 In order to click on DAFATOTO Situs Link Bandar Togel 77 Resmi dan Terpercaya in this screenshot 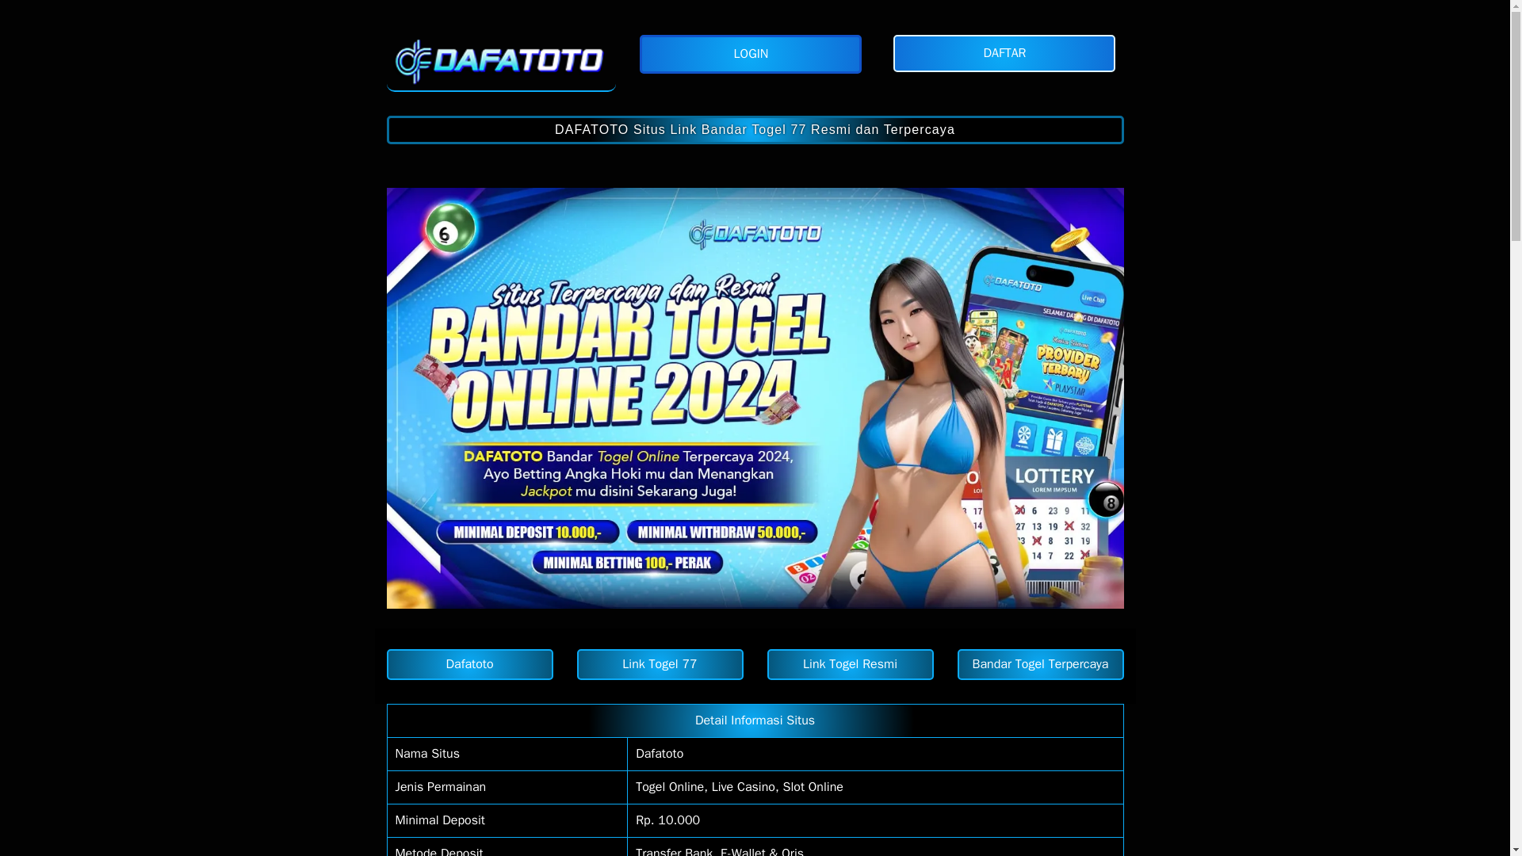, I will do `click(501, 58)`.